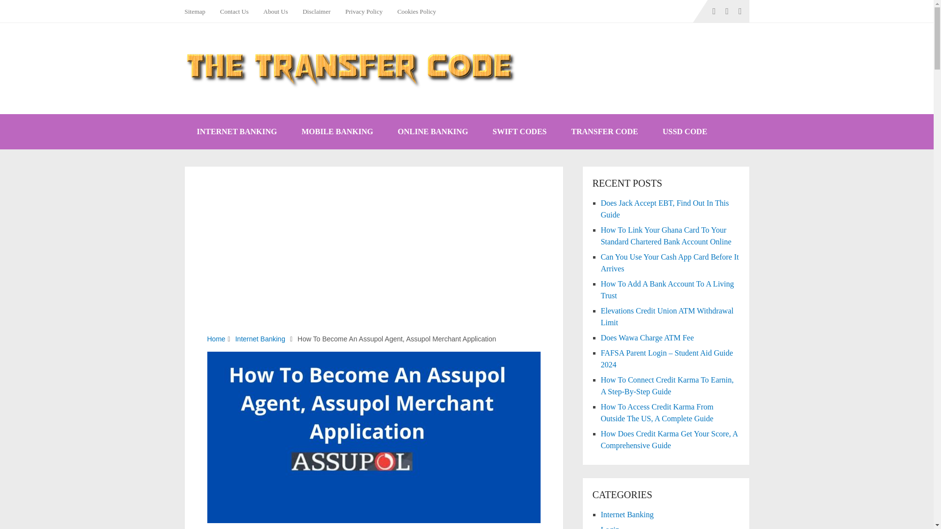 The image size is (941, 529). I want to click on TRANSFER CODE, so click(604, 131).